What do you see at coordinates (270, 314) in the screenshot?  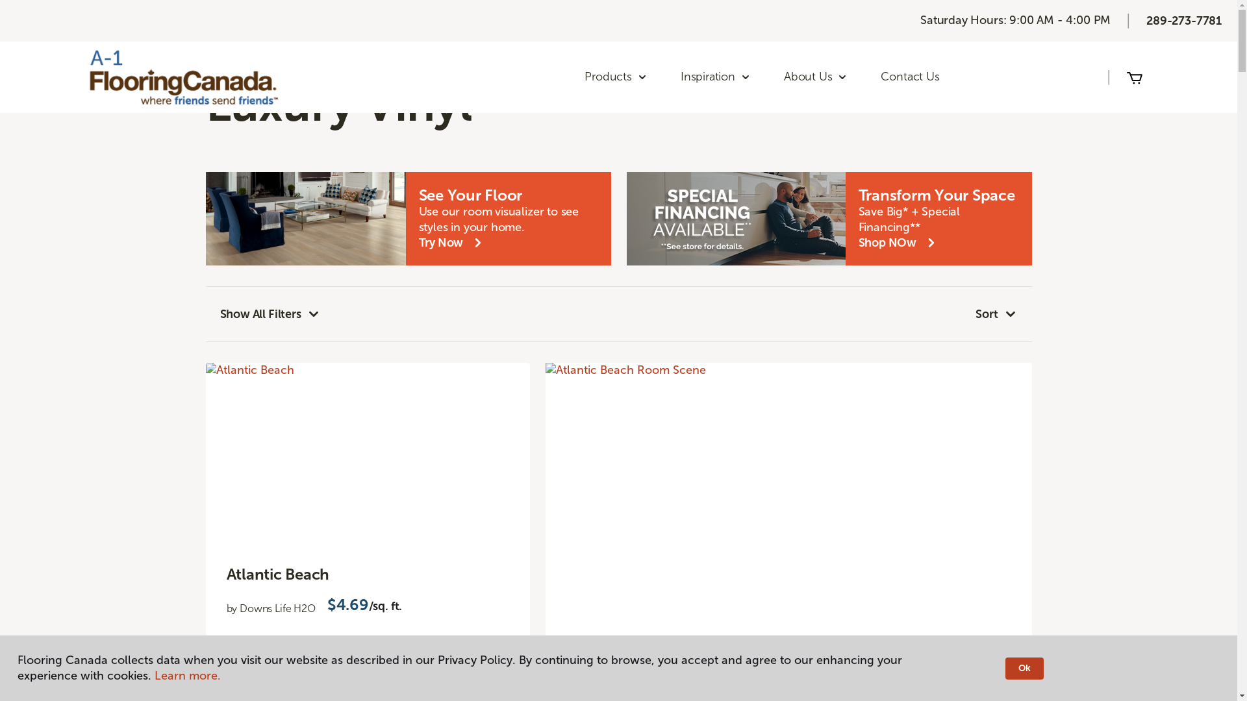 I see `Show All Filters` at bounding box center [270, 314].